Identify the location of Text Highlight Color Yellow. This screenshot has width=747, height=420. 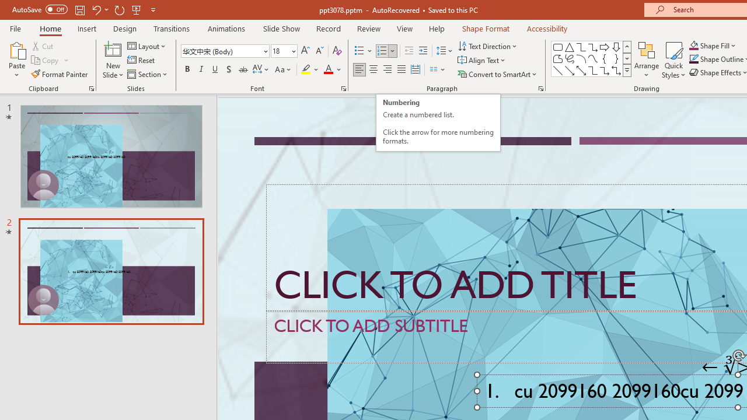
(306, 70).